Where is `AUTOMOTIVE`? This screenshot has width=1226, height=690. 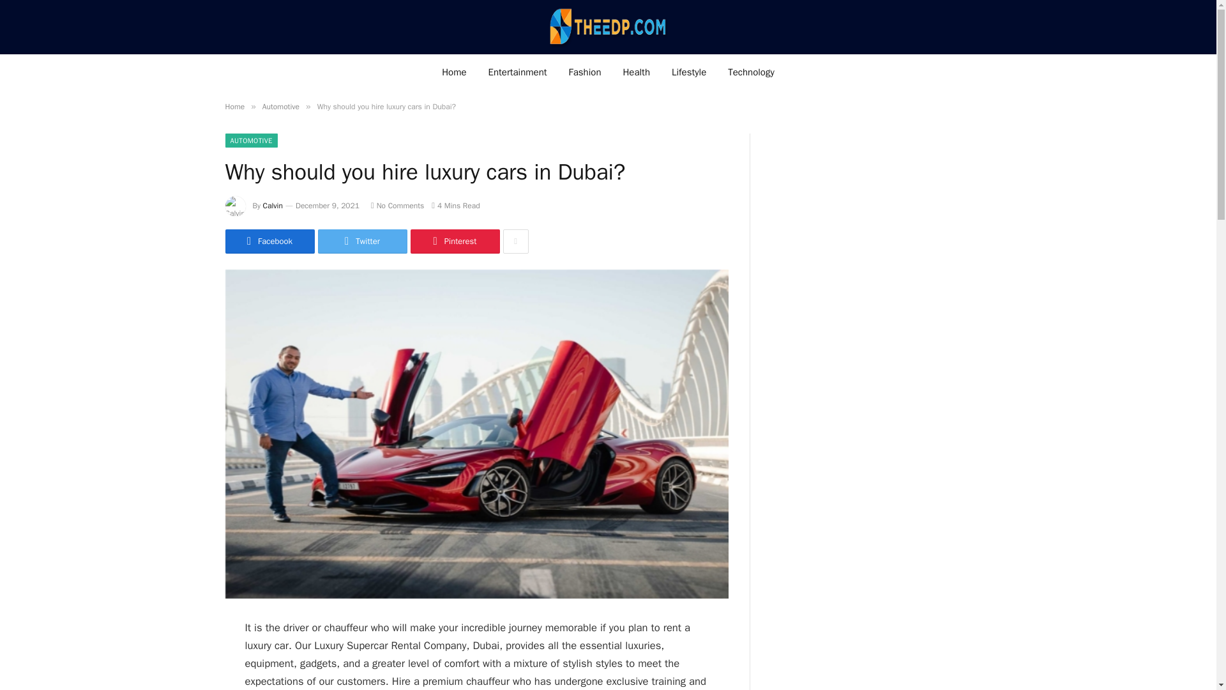 AUTOMOTIVE is located at coordinates (250, 141).